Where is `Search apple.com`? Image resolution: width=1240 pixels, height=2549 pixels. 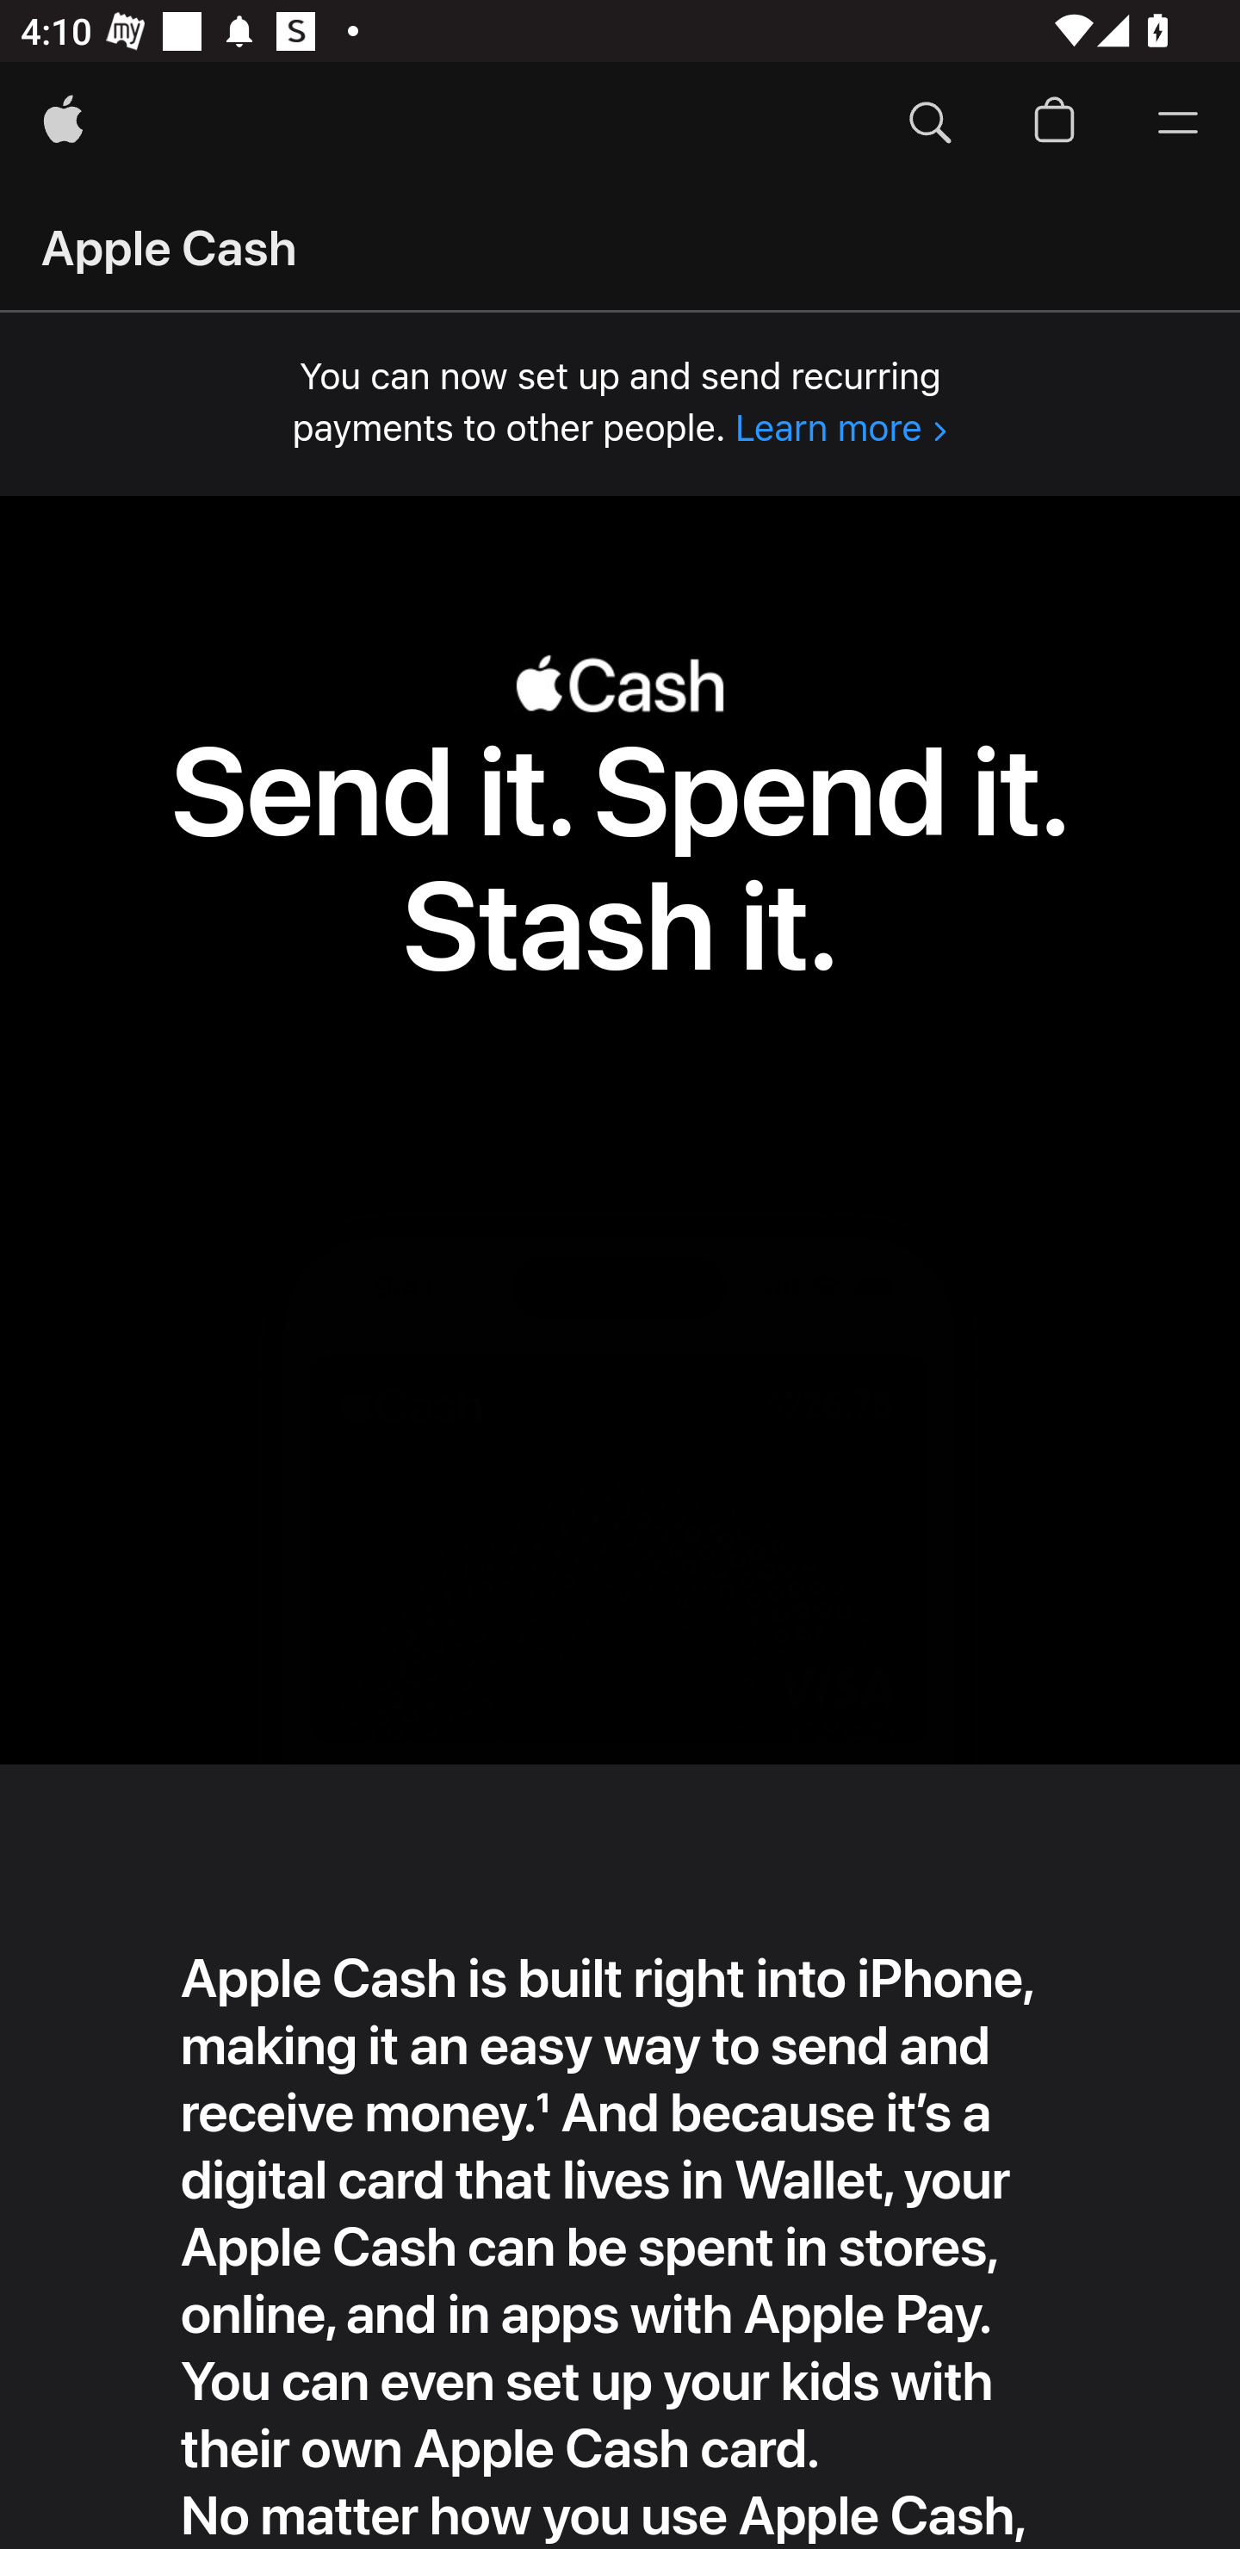 Search apple.com is located at coordinates (930, 124).